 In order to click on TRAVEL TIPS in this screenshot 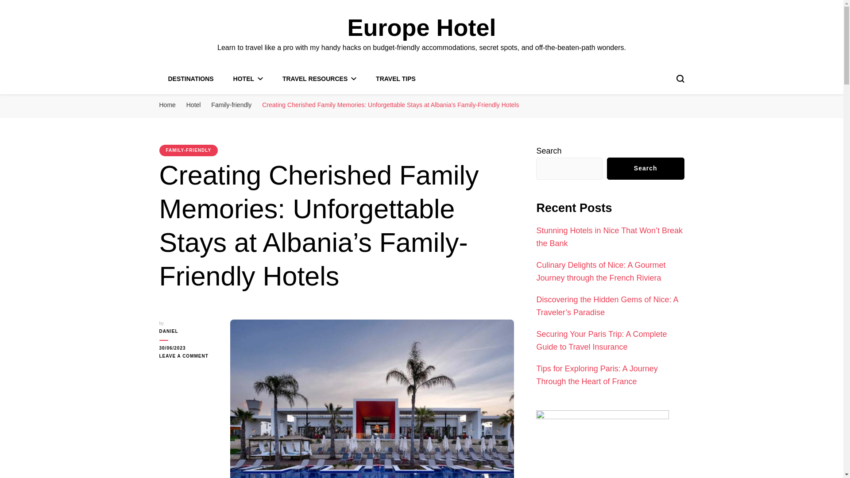, I will do `click(395, 78)`.